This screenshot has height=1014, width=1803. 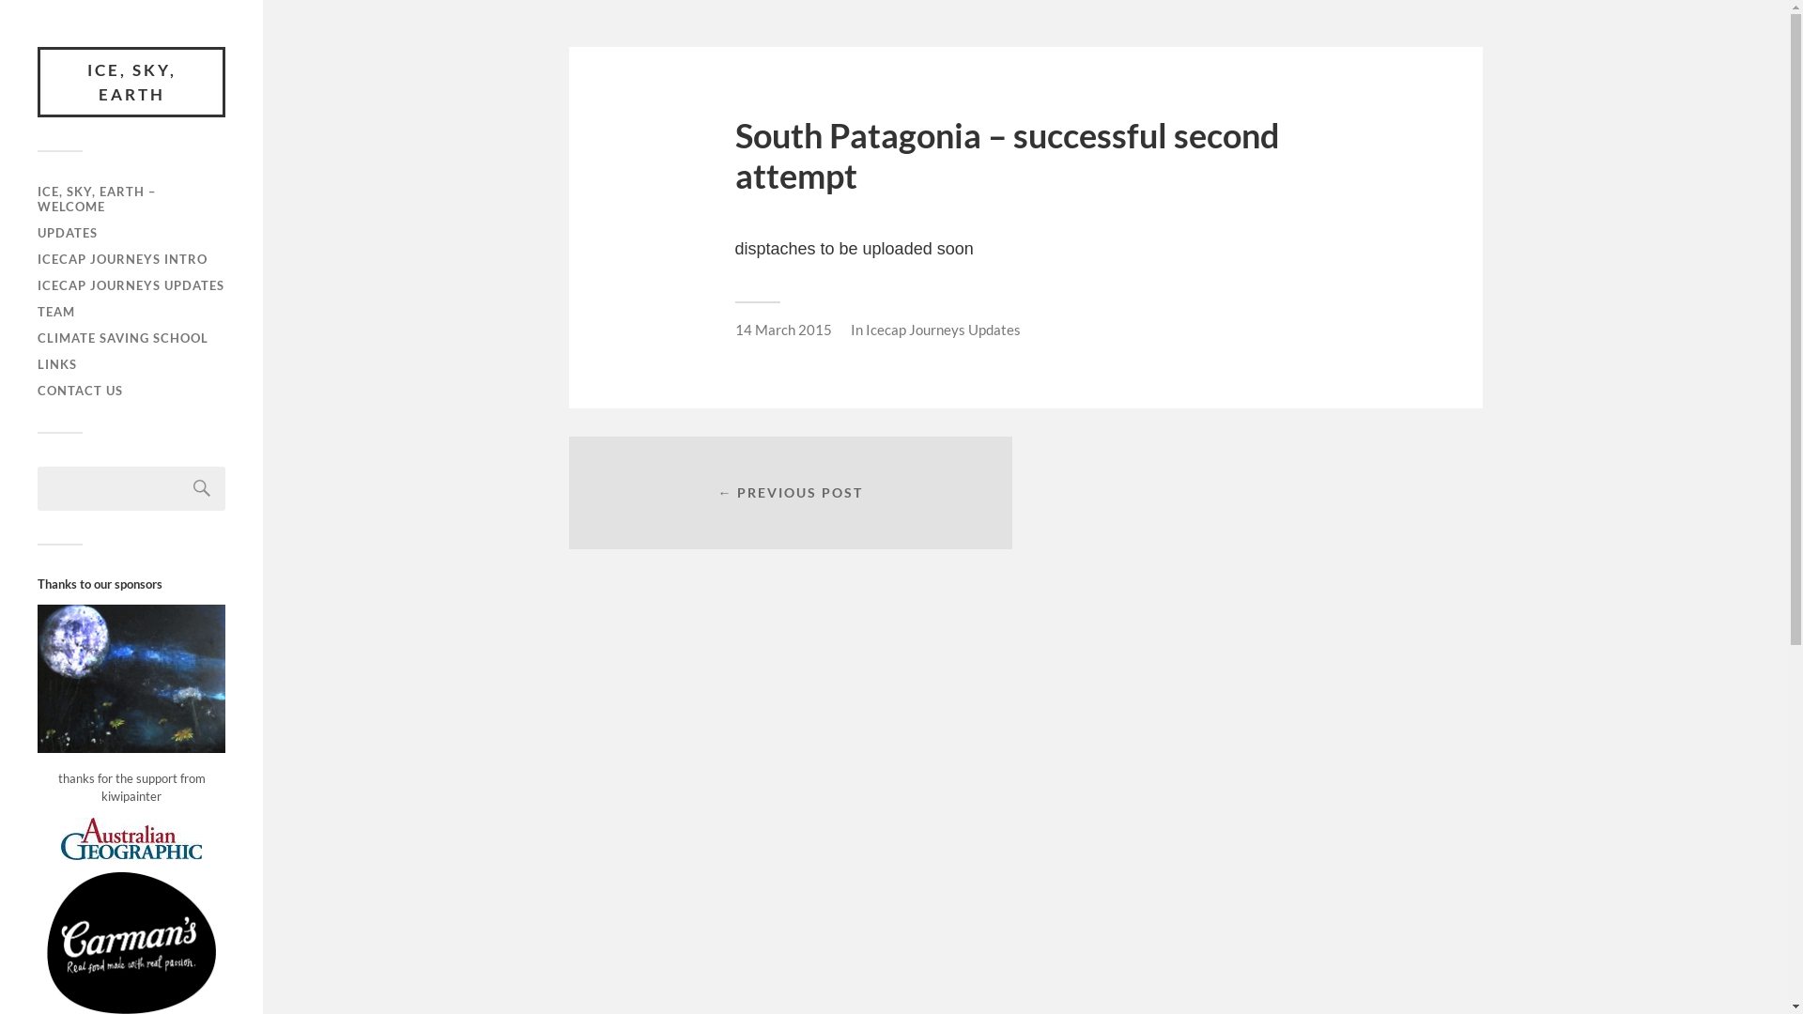 What do you see at coordinates (943, 330) in the screenshot?
I see `Icecap Journeys Updates` at bounding box center [943, 330].